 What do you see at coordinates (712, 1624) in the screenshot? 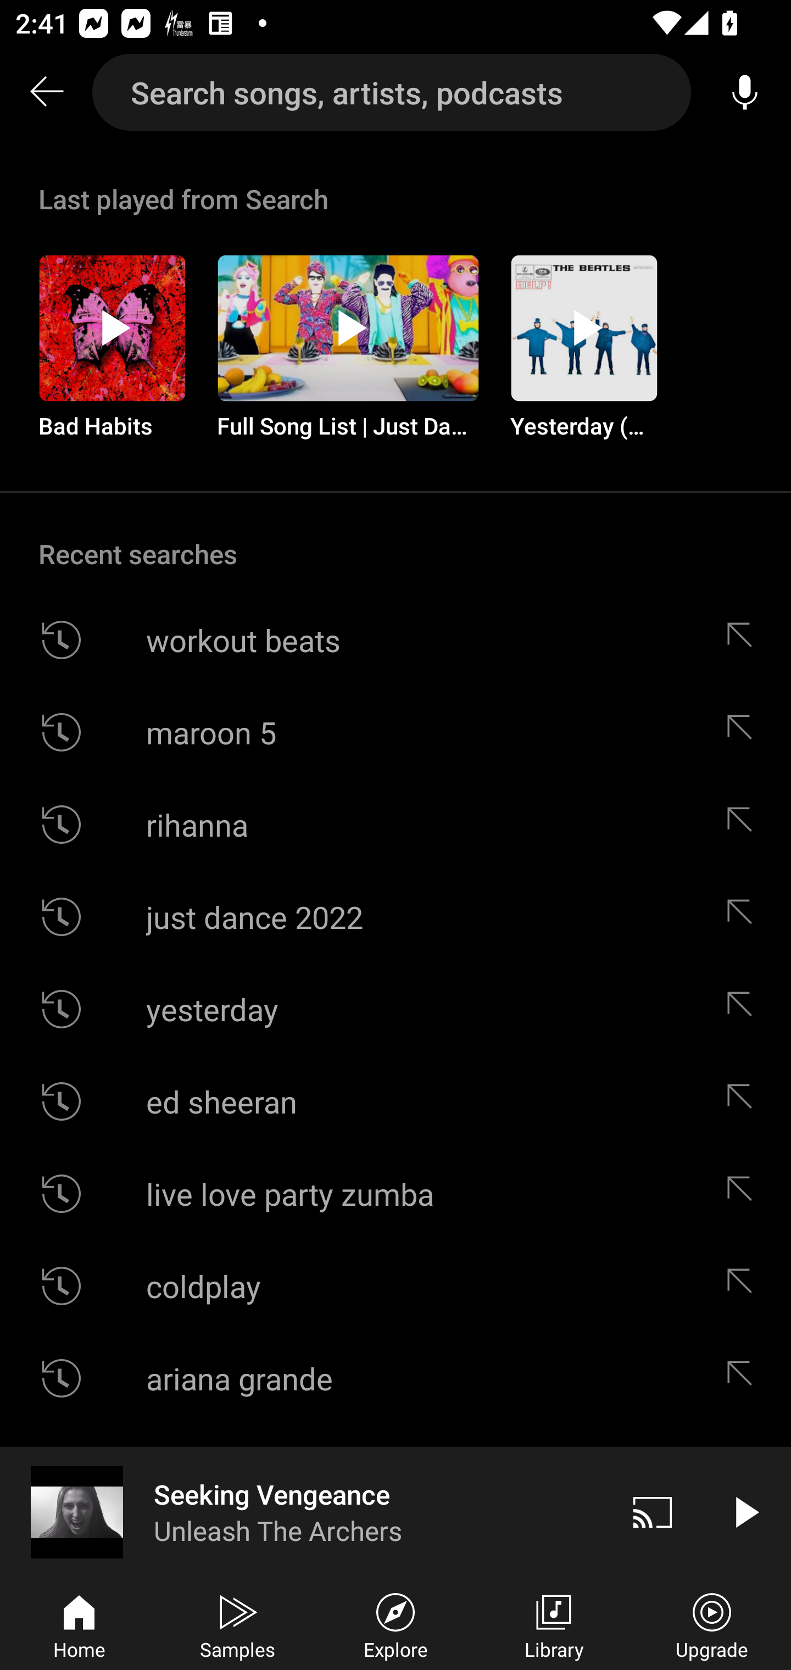
I see `Upgrade` at bounding box center [712, 1624].